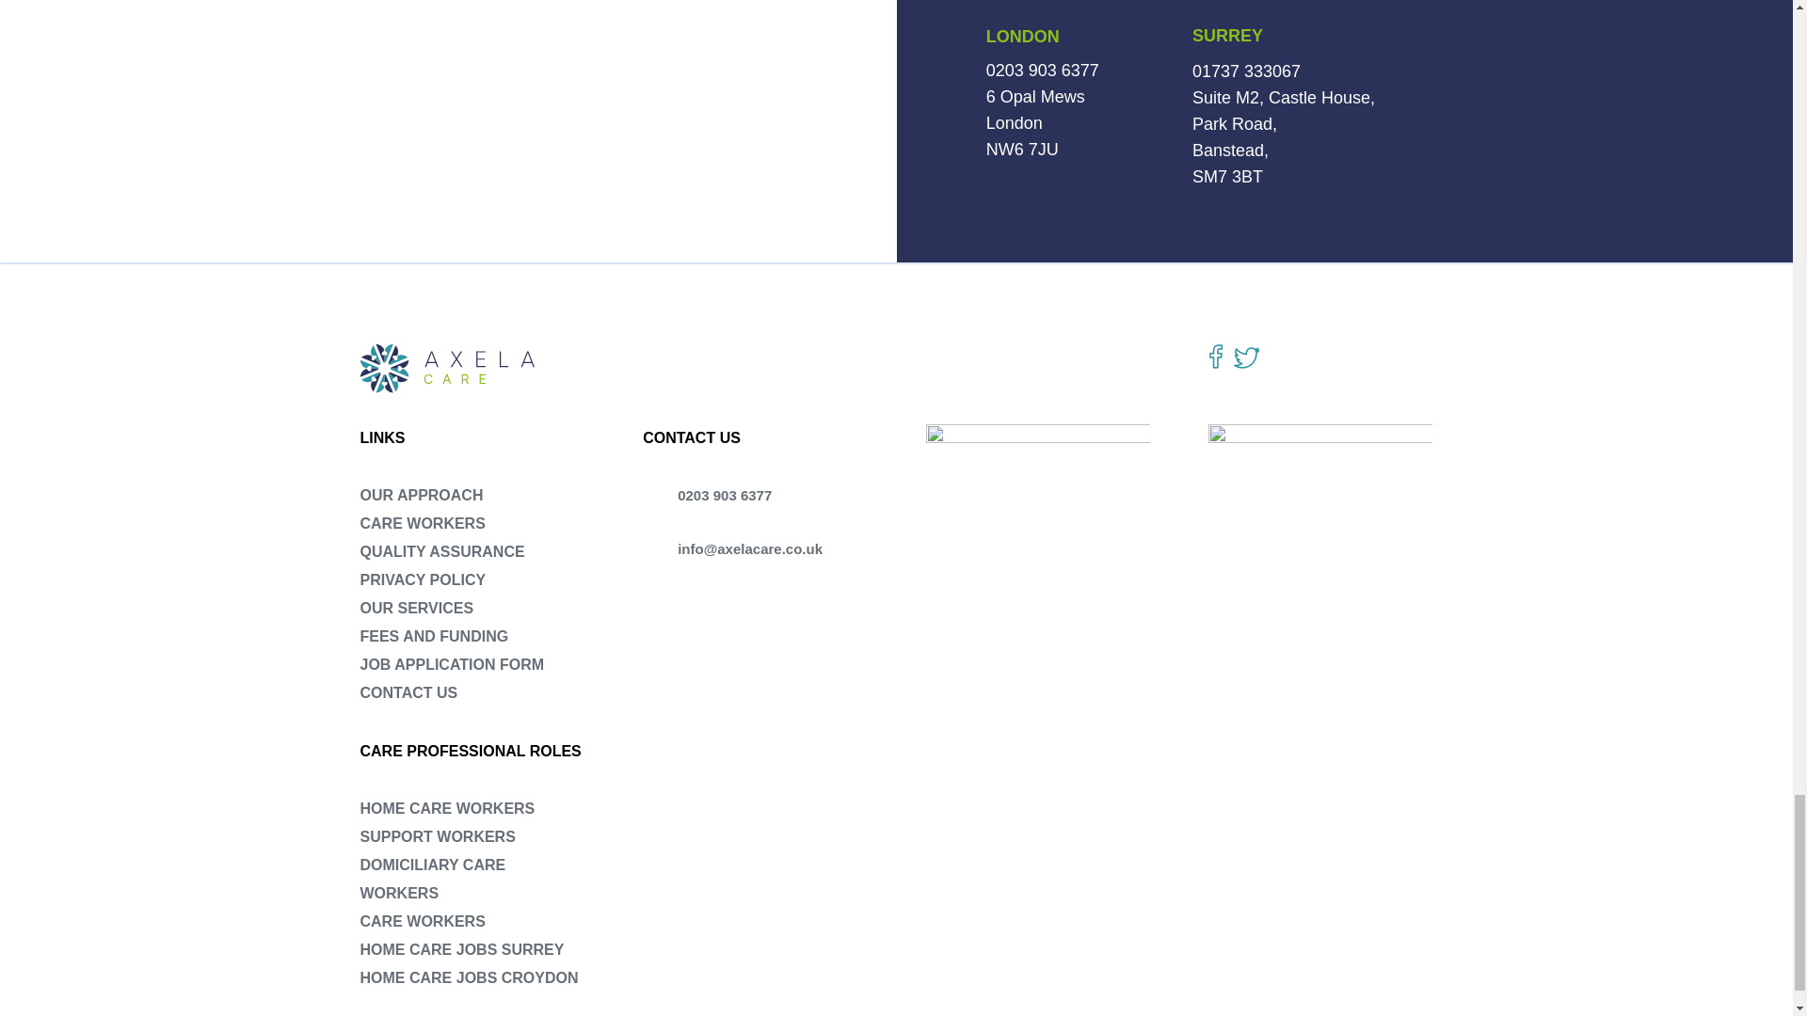  I want to click on 0203 903 6377, so click(1043, 70).